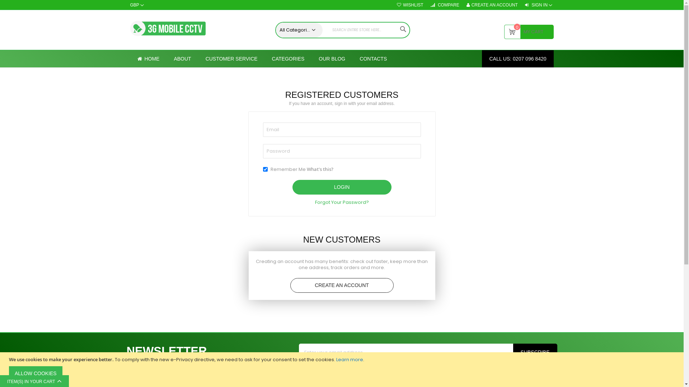 The image size is (689, 387). What do you see at coordinates (342, 285) in the screenshot?
I see `CREATE AN ACCOUNT` at bounding box center [342, 285].